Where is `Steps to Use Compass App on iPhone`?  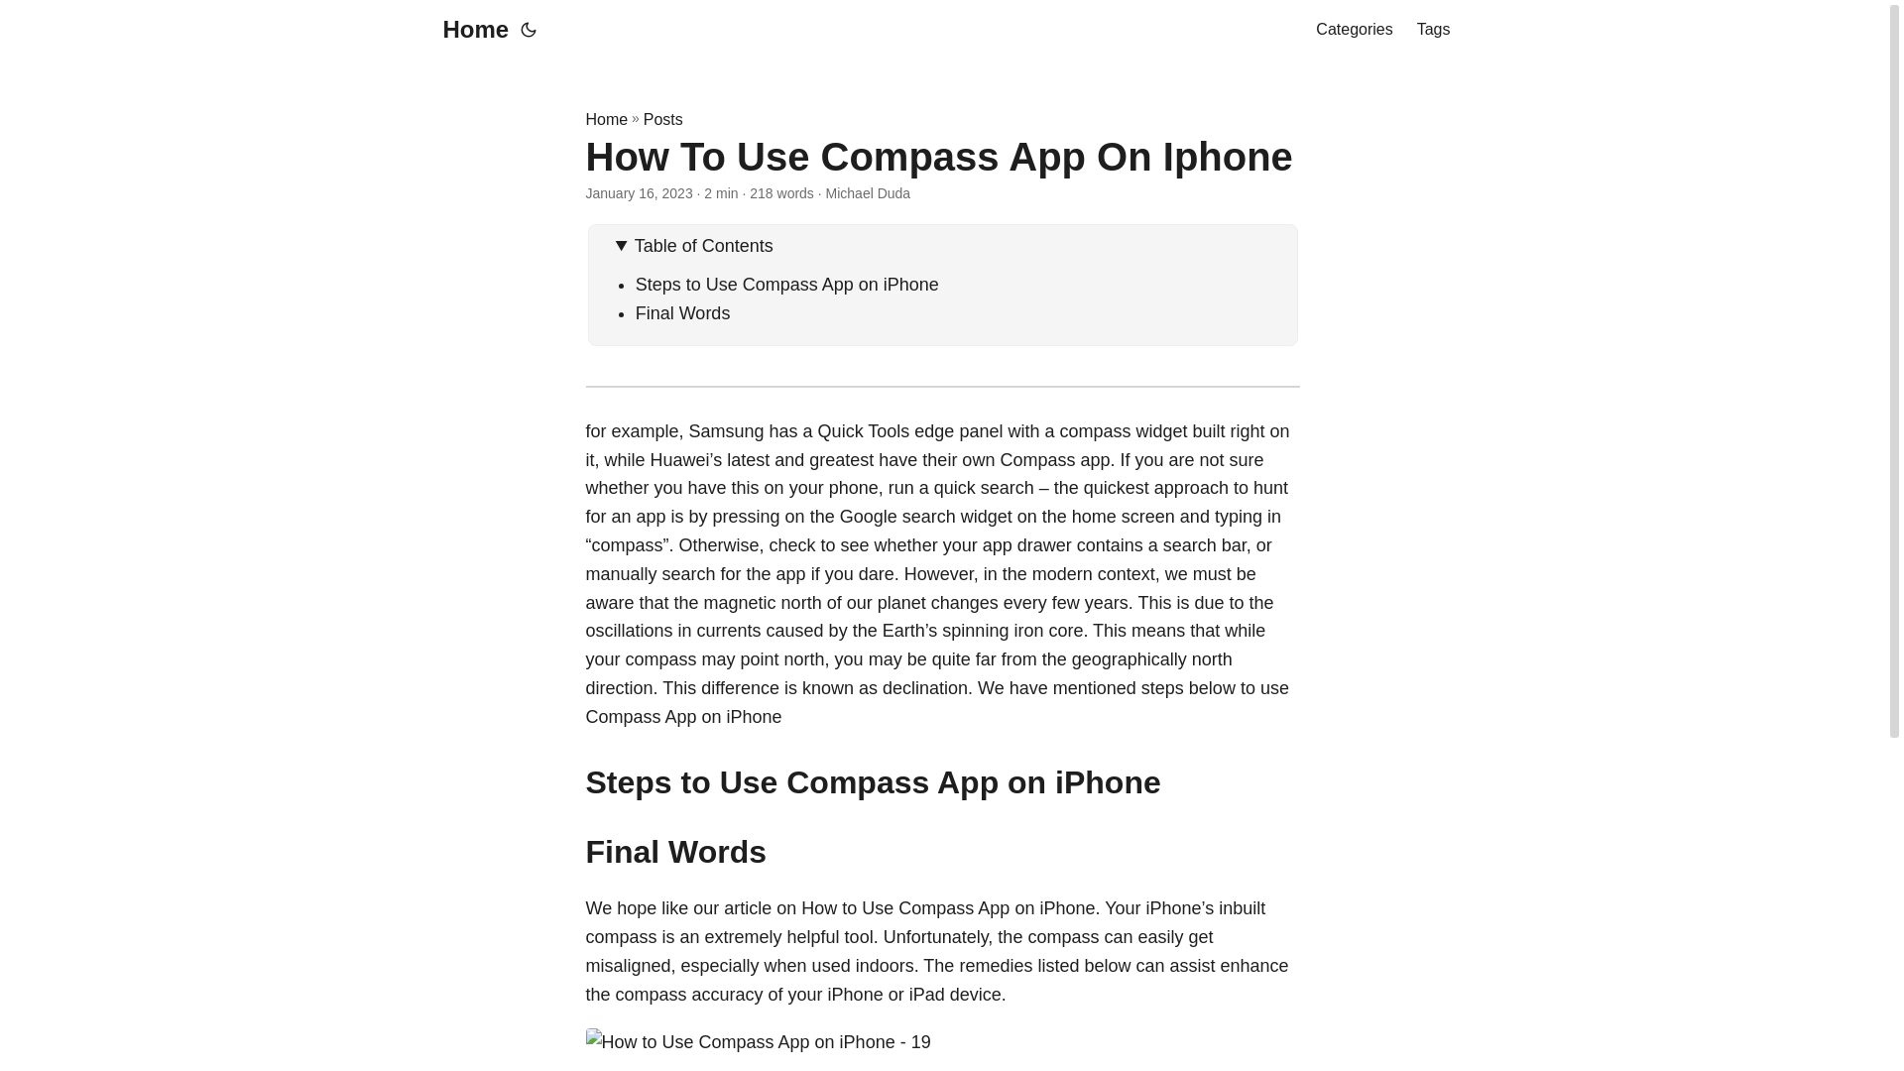 Steps to Use Compass App on iPhone is located at coordinates (787, 284).